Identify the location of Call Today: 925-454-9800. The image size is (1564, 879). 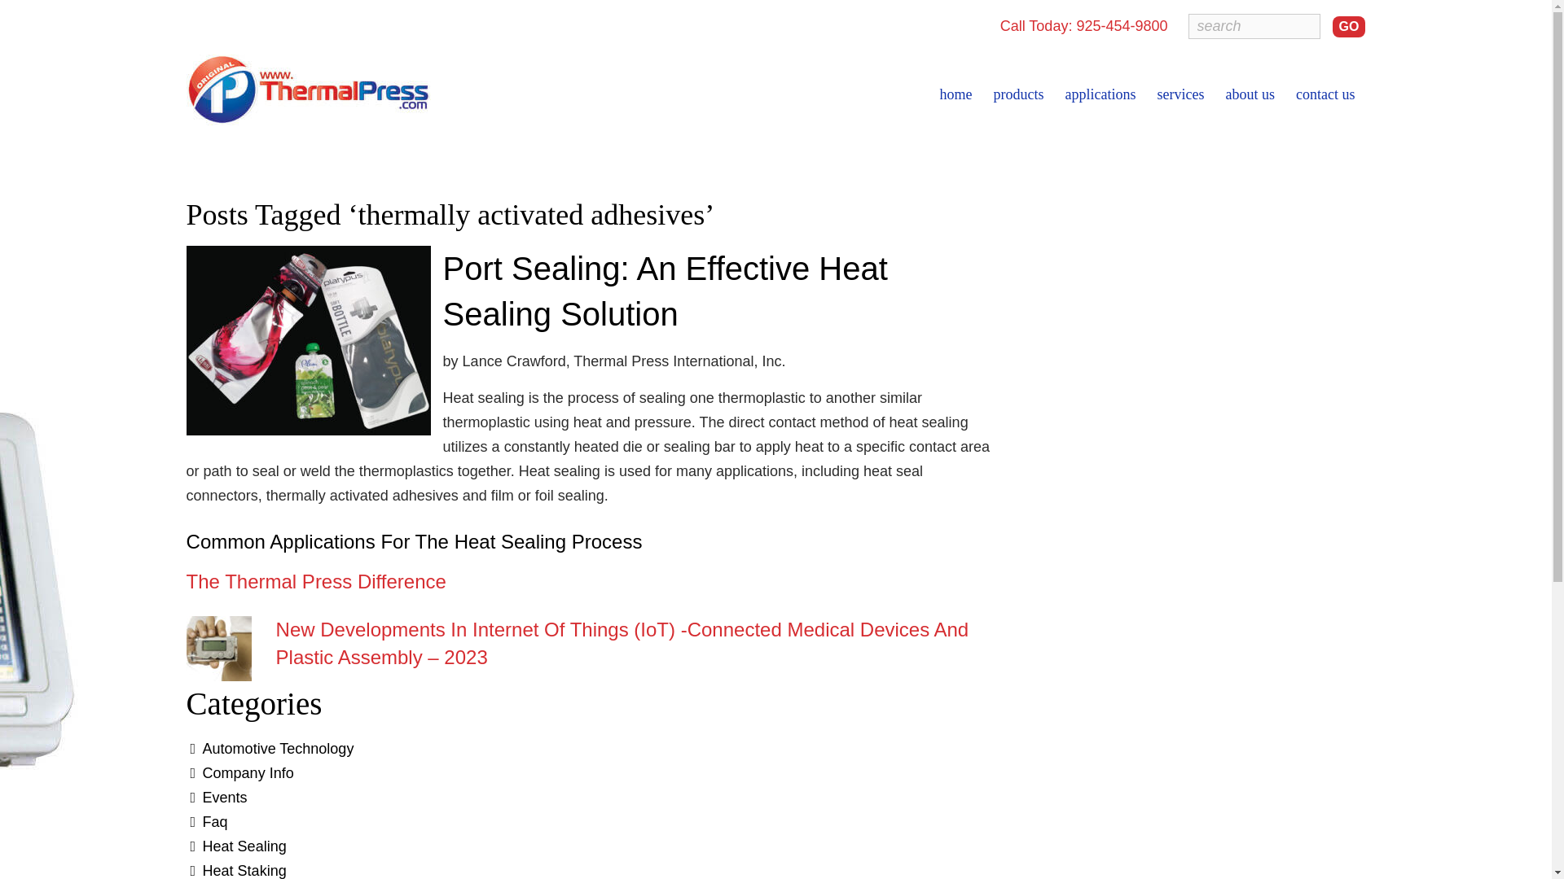
(1084, 26).